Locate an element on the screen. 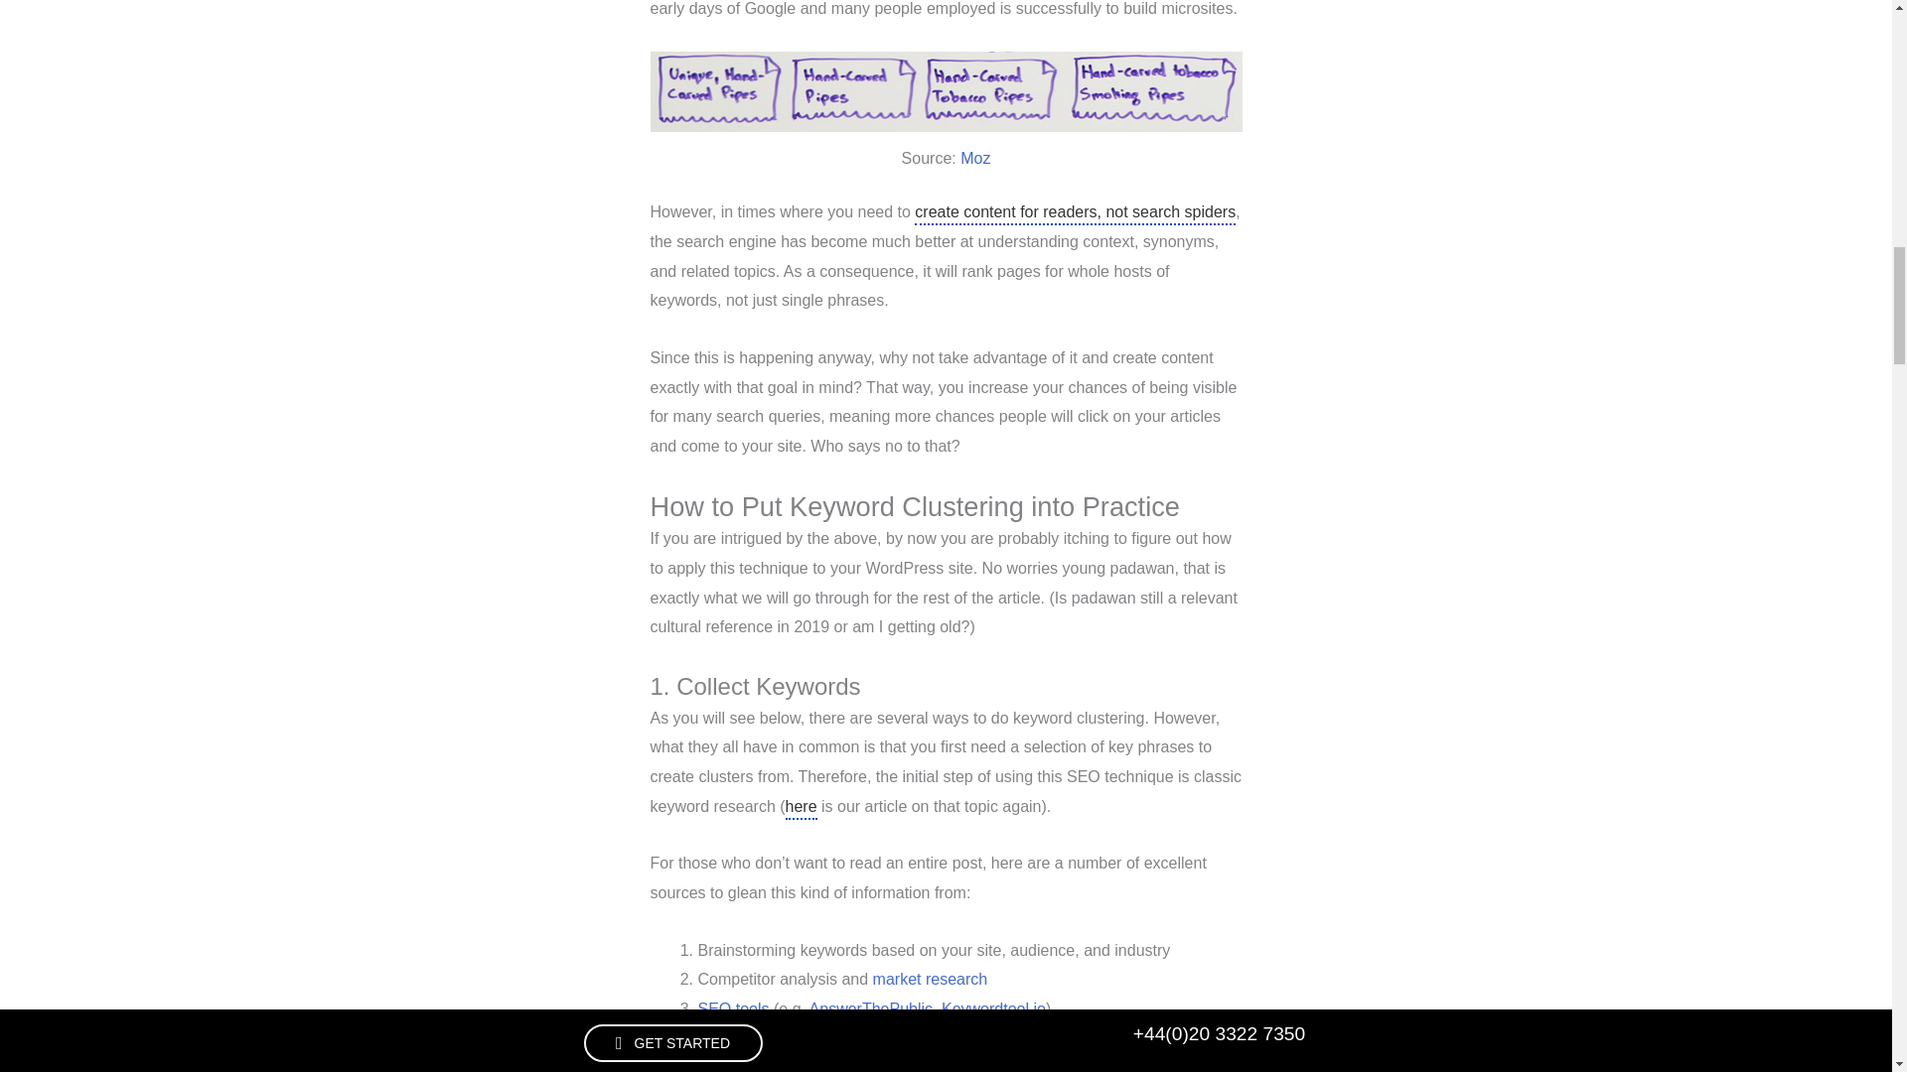 The height and width of the screenshot is (1072, 1907). here is located at coordinates (802, 808).